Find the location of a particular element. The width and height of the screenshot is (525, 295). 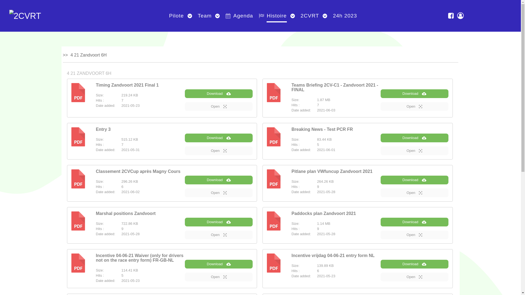

Open is located at coordinates (415, 151).